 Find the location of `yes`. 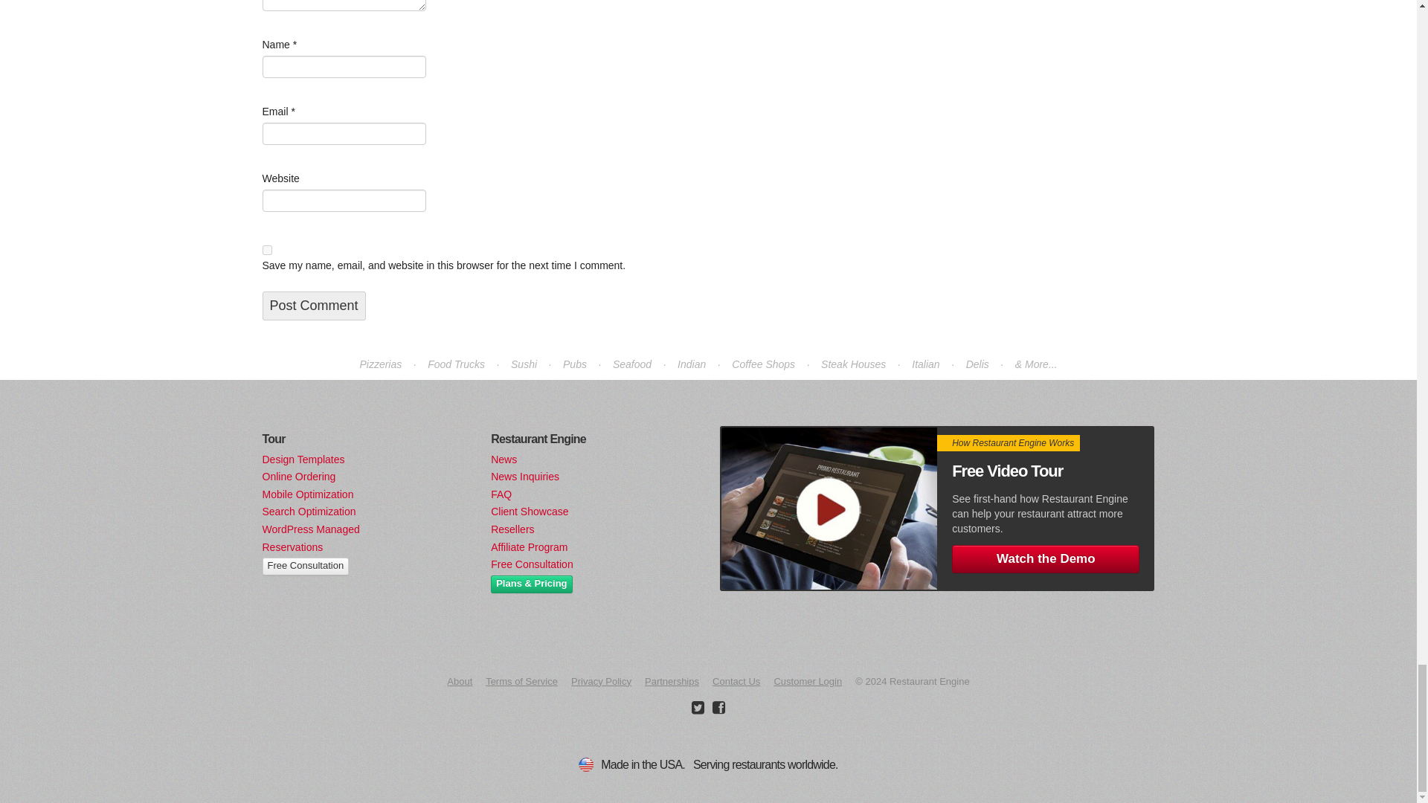

yes is located at coordinates (266, 250).